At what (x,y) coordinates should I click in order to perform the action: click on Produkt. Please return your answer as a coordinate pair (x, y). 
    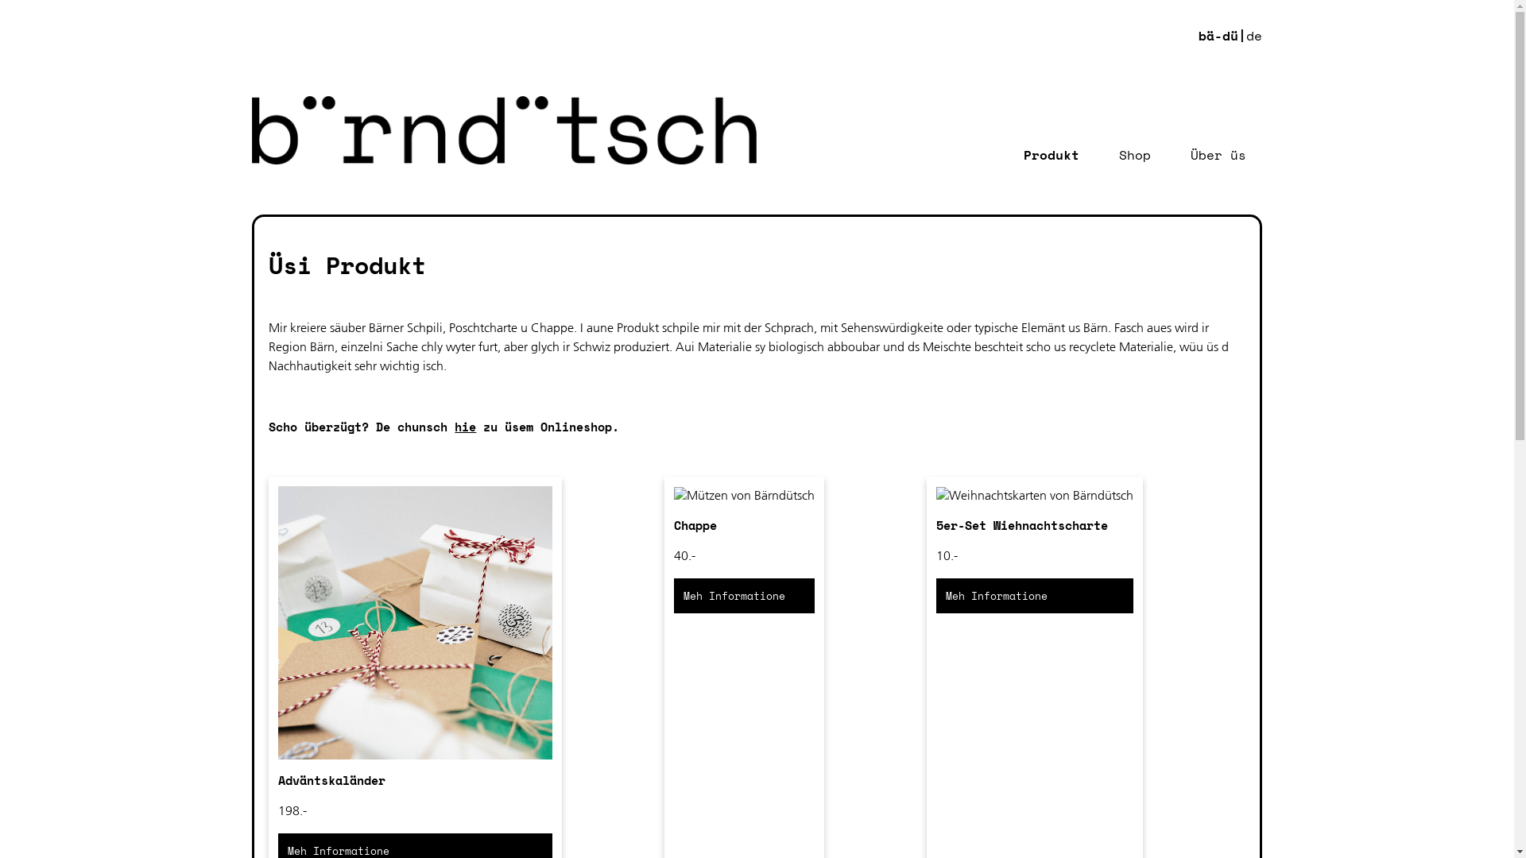
    Looking at the image, I should click on (1052, 155).